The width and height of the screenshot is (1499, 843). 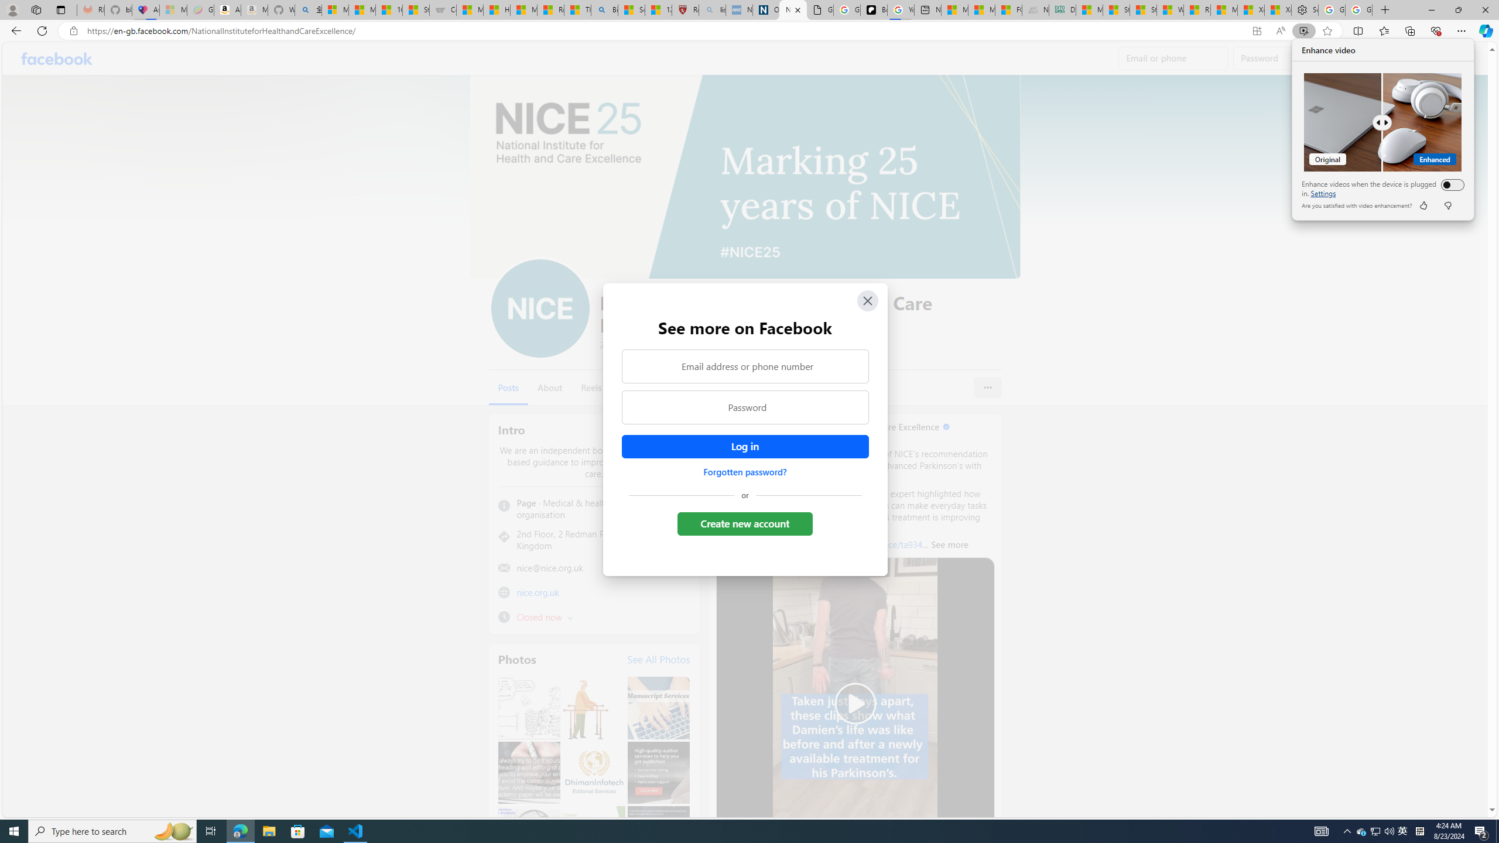 I want to click on R******* | Trusted Community Engagement and Contributions, so click(x=1197, y=10).